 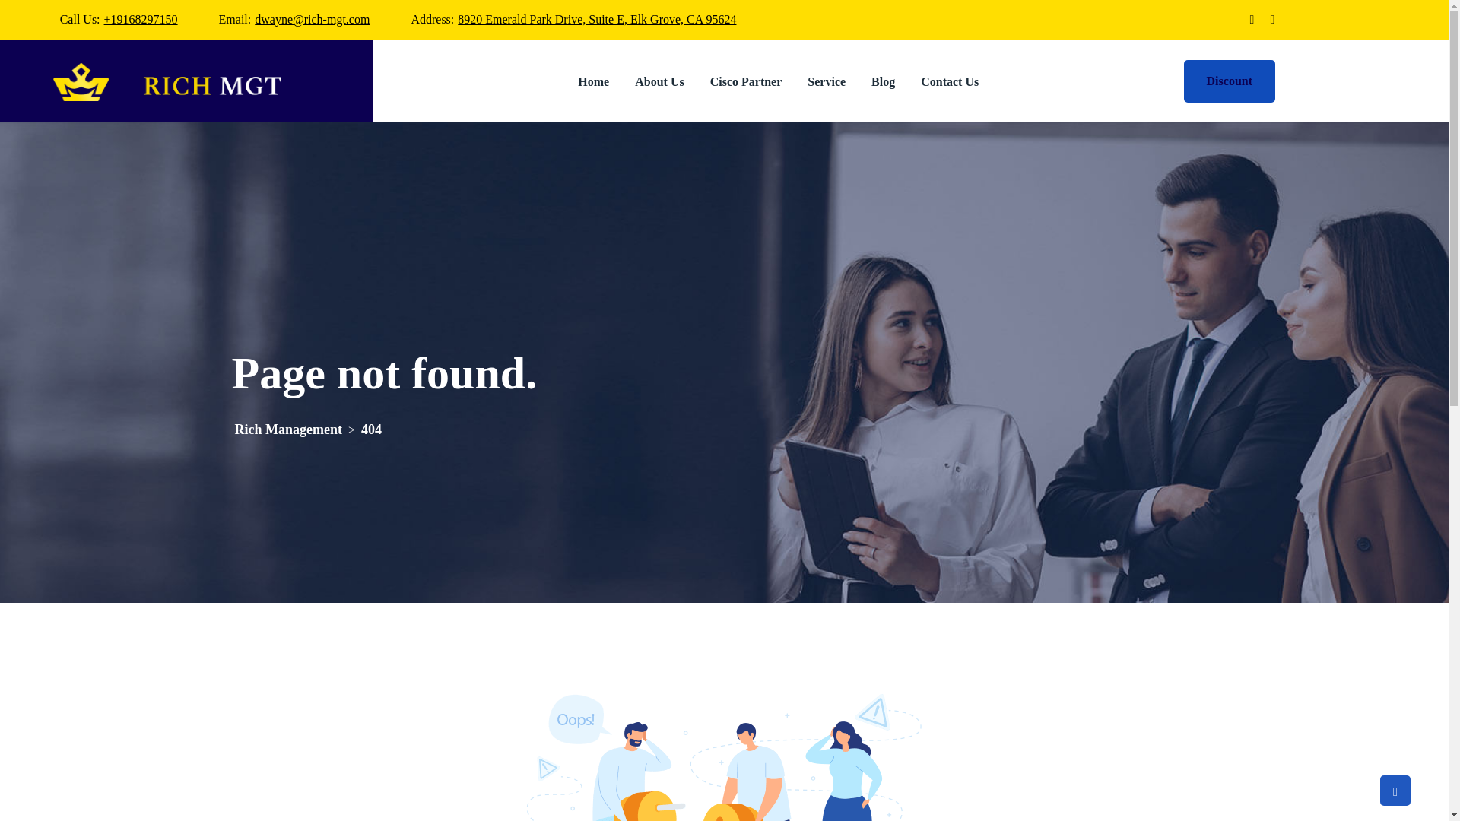 What do you see at coordinates (1229, 81) in the screenshot?
I see `Discount` at bounding box center [1229, 81].